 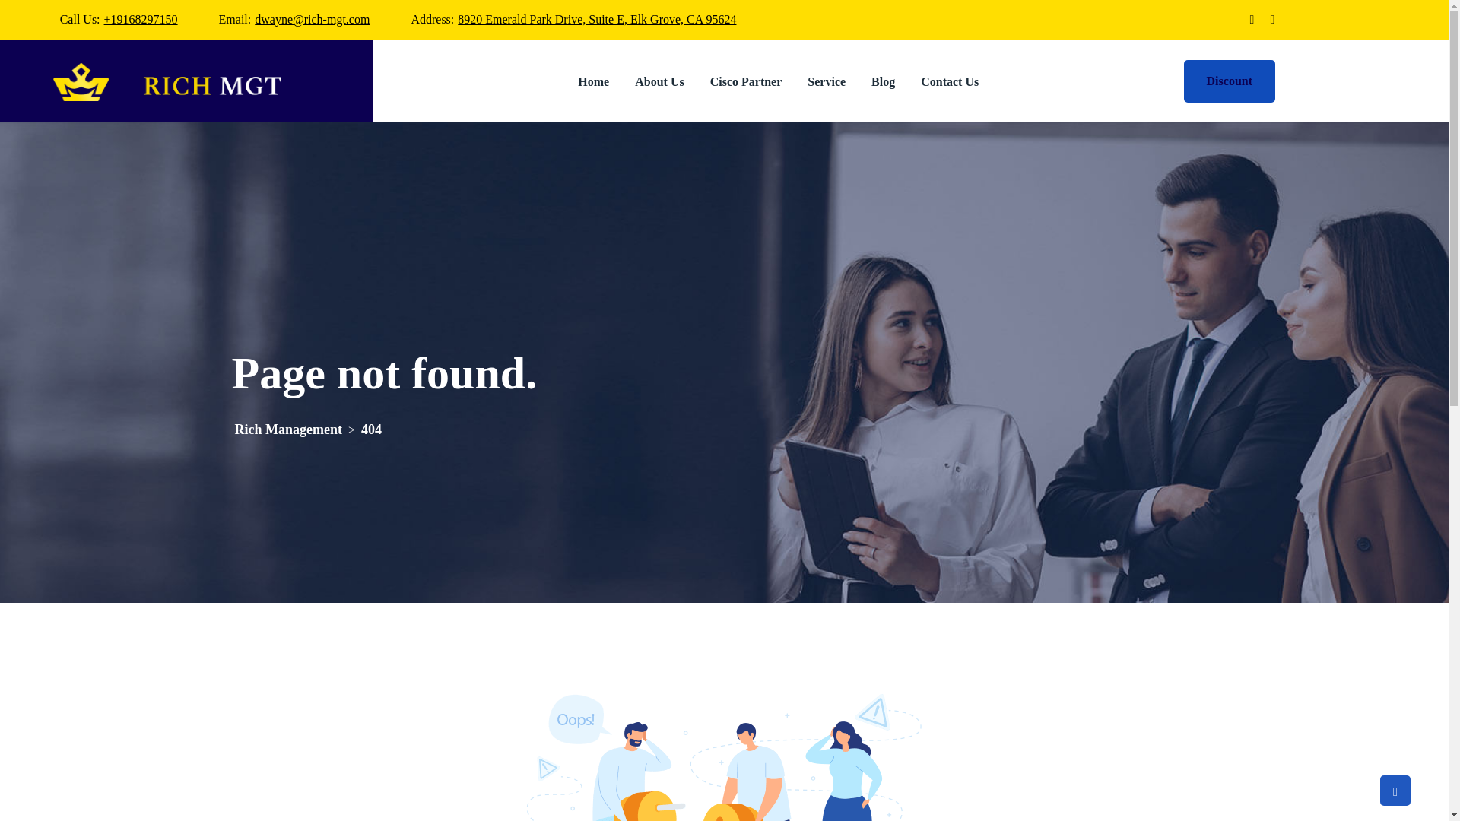 What do you see at coordinates (1229, 81) in the screenshot?
I see `Discount` at bounding box center [1229, 81].